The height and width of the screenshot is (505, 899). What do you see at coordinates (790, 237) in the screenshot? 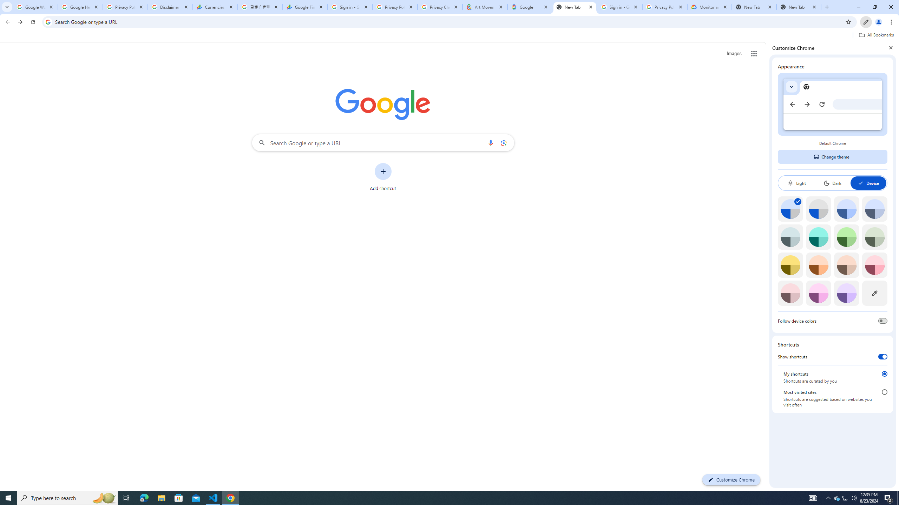
I see `Grey` at bounding box center [790, 237].